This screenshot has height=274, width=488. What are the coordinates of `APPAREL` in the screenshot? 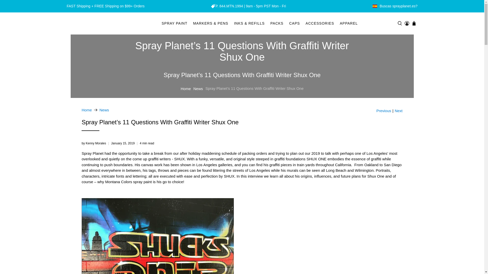 It's located at (349, 23).